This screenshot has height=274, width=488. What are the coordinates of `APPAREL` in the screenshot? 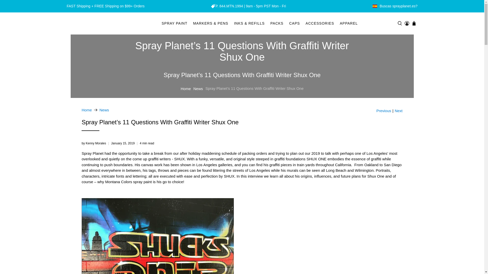 It's located at (349, 23).